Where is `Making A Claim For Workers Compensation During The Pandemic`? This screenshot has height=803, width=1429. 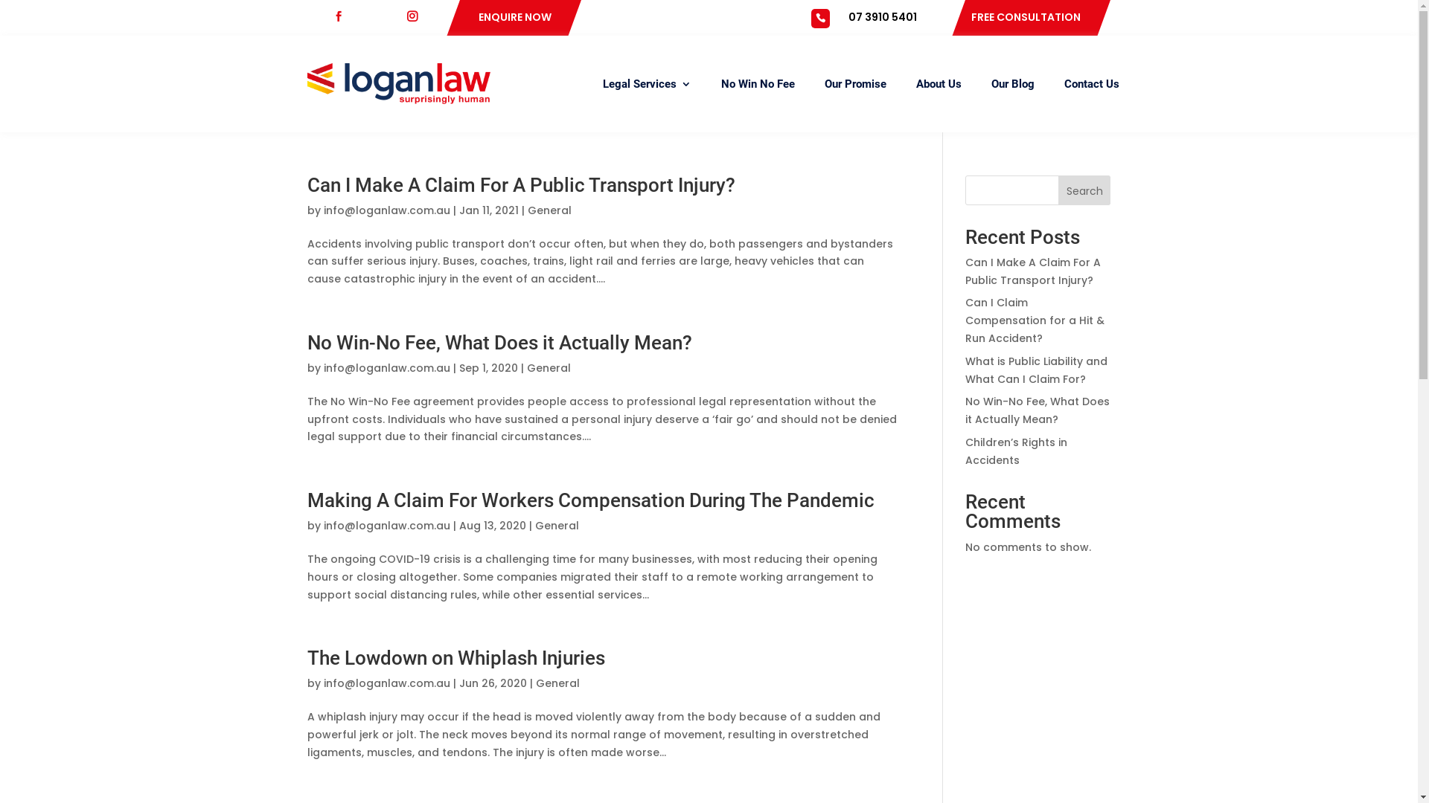
Making A Claim For Workers Compensation During The Pandemic is located at coordinates (590, 500).